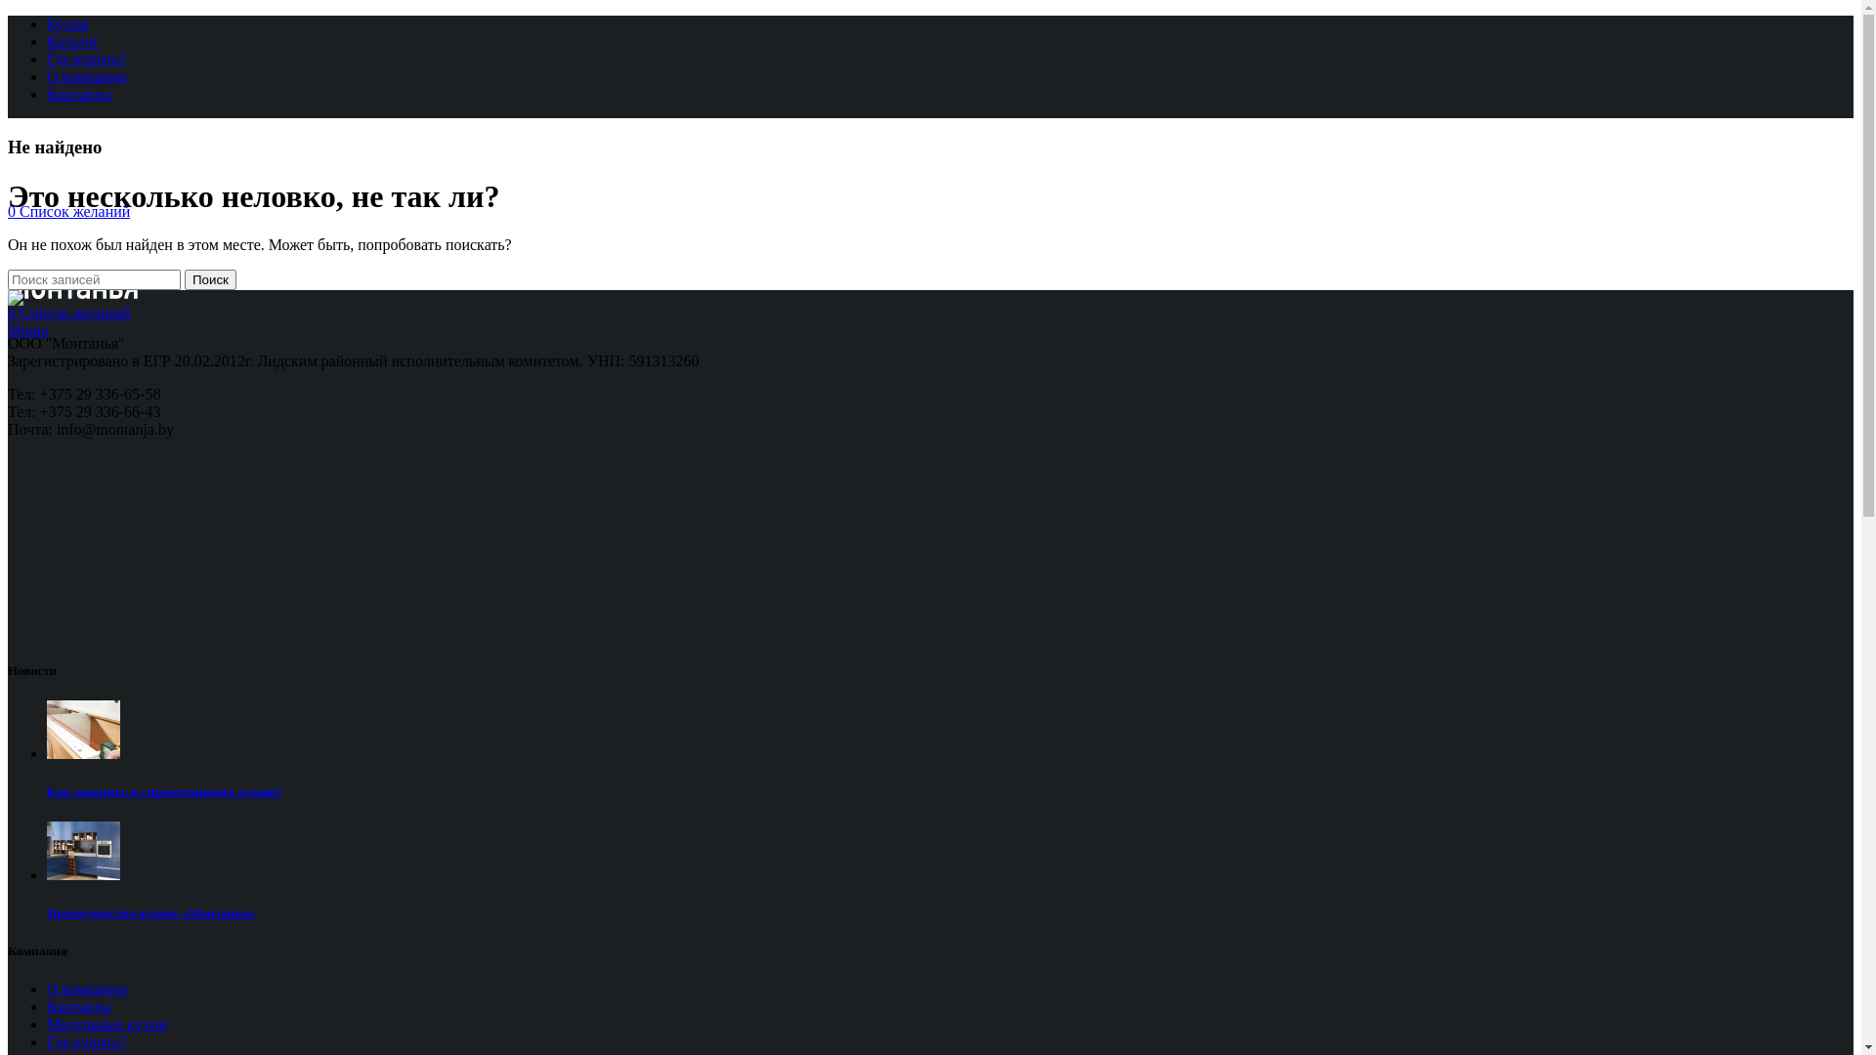 The width and height of the screenshot is (1876, 1055). What do you see at coordinates (83, 851) in the screenshot?
I see `art-2` at bounding box center [83, 851].